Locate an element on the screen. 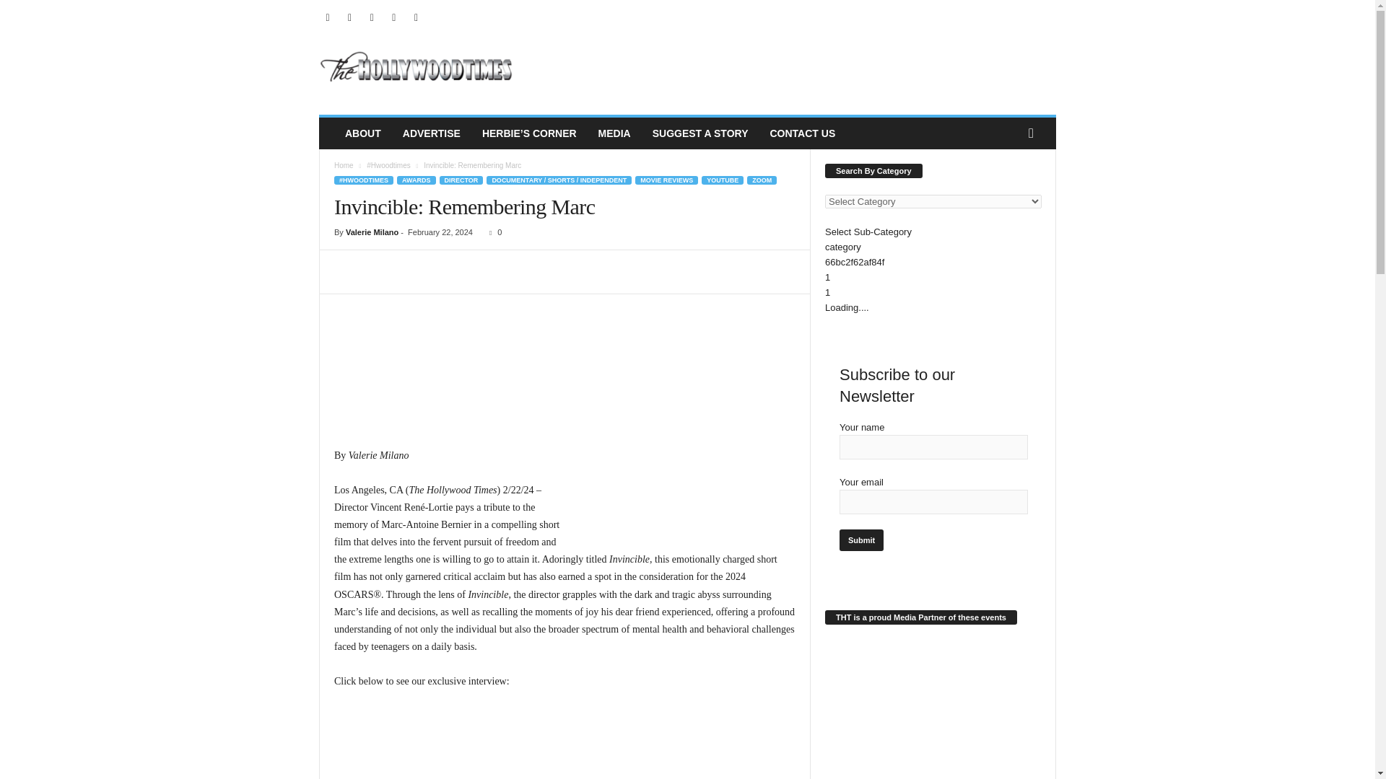 The image size is (1386, 779). MEDIA is located at coordinates (614, 133).